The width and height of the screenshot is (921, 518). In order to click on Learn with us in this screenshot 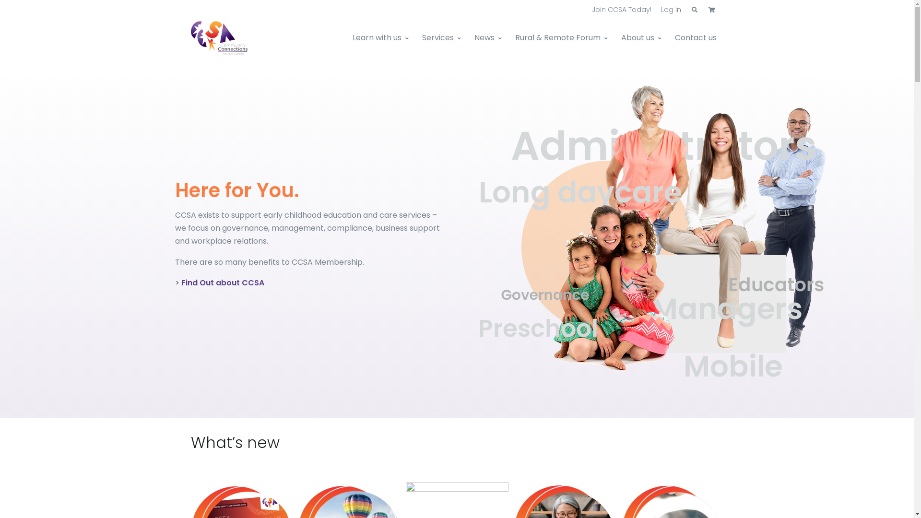, I will do `click(384, 38)`.